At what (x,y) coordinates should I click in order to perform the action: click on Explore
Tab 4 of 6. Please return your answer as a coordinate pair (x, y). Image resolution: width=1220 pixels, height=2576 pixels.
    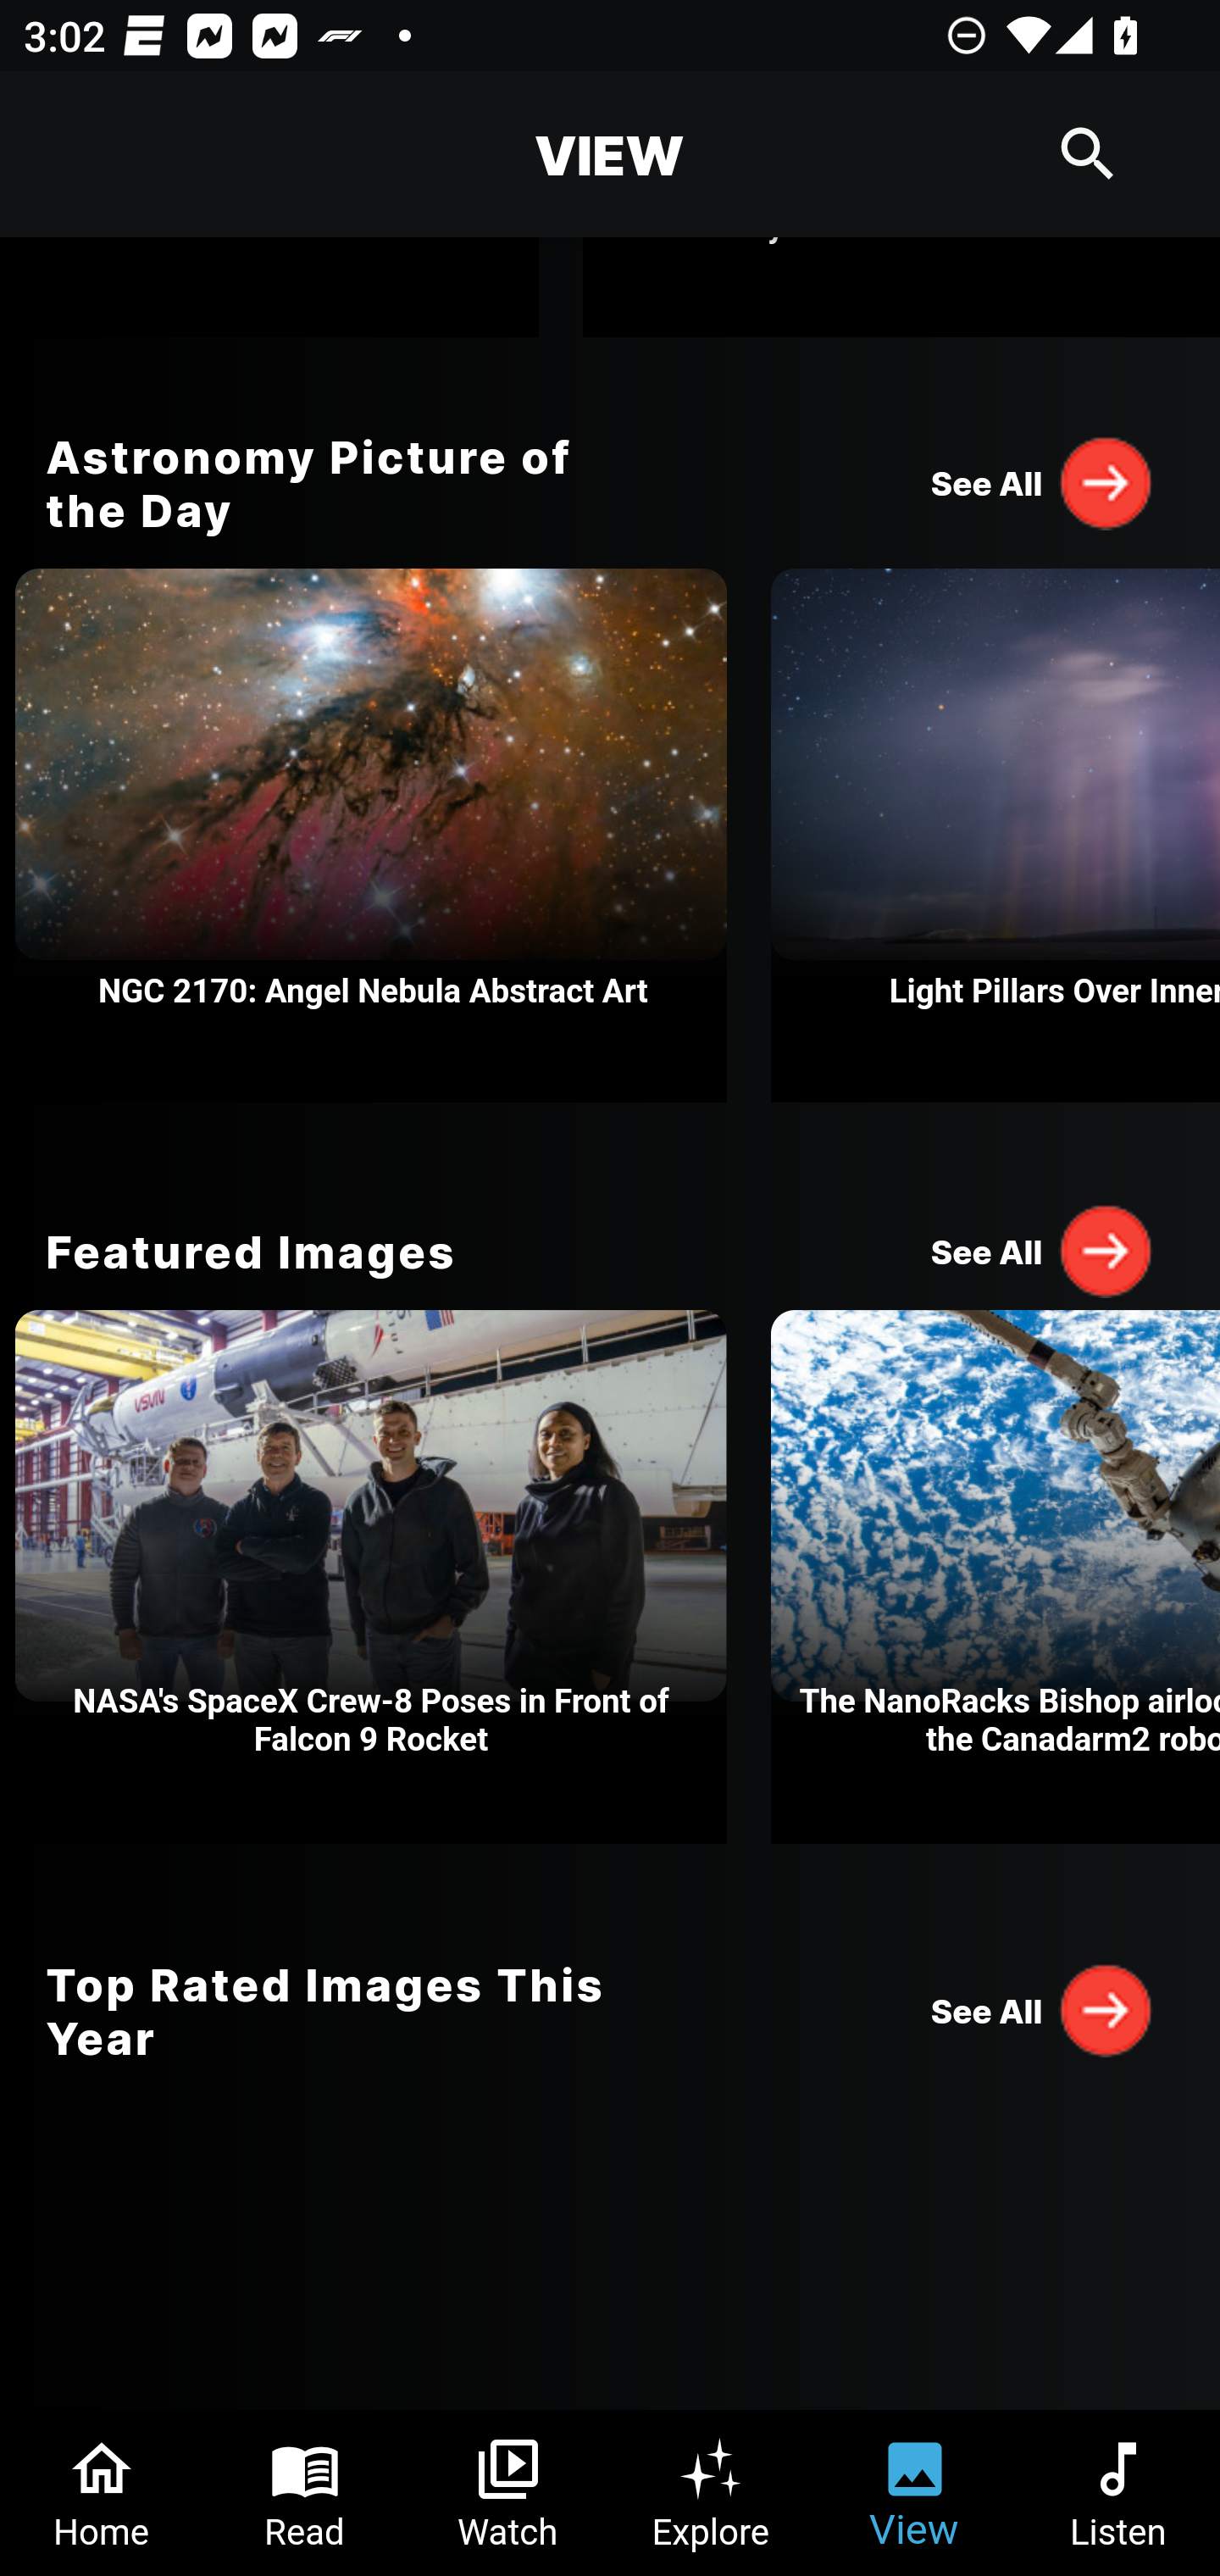
    Looking at the image, I should click on (712, 2493).